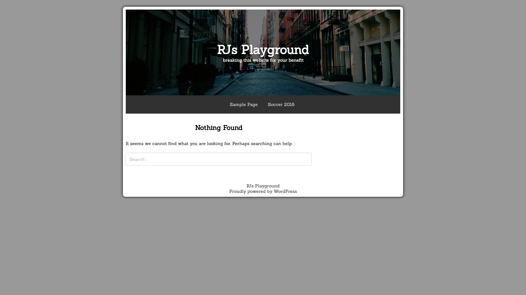  Describe the element at coordinates (281, 105) in the screenshot. I see `Soccer 2016` at that location.